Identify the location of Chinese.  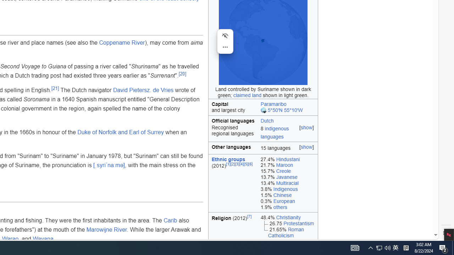
(282, 195).